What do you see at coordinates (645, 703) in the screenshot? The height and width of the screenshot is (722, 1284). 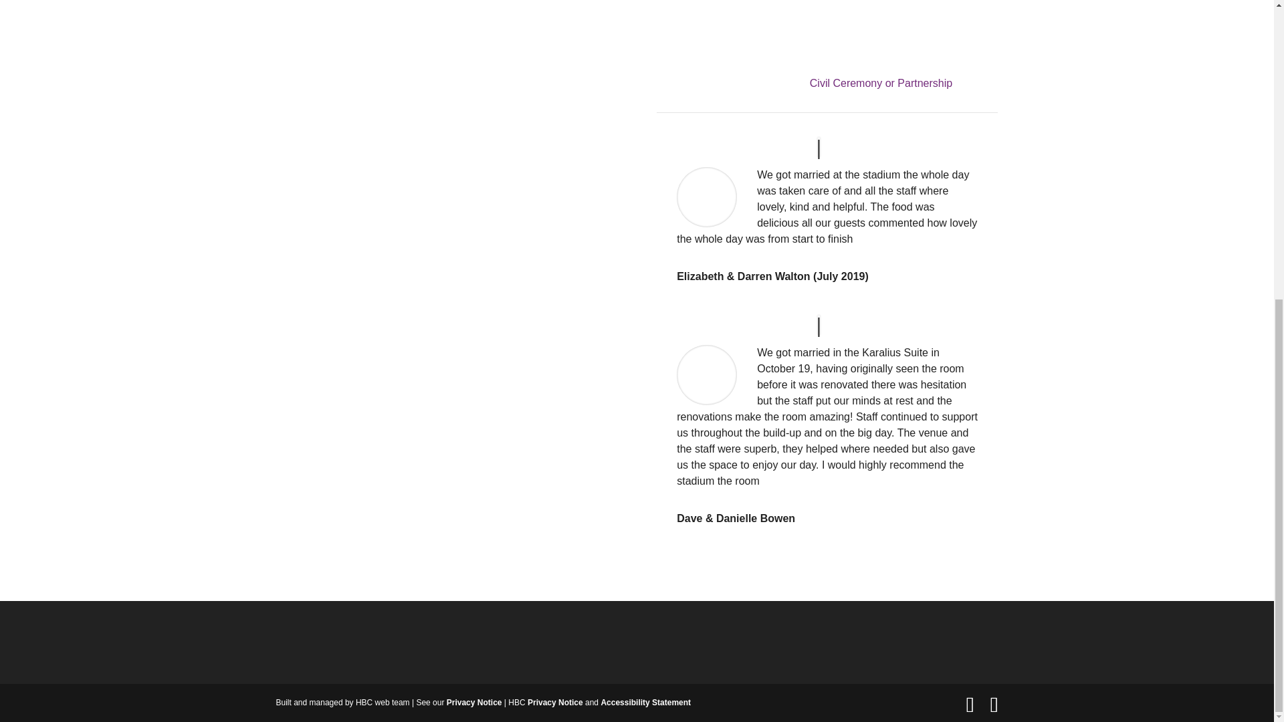 I see `Accessibility Statement` at bounding box center [645, 703].